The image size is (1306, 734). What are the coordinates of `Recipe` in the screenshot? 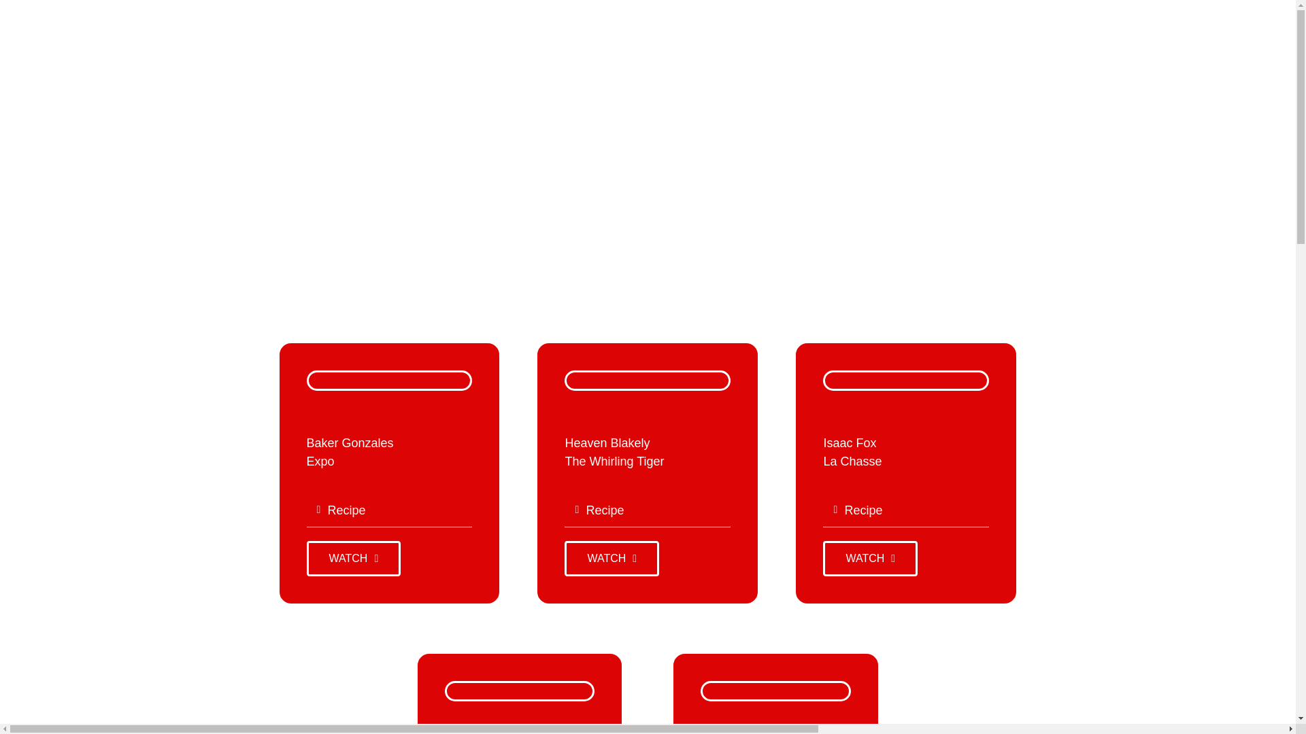 It's located at (604, 510).